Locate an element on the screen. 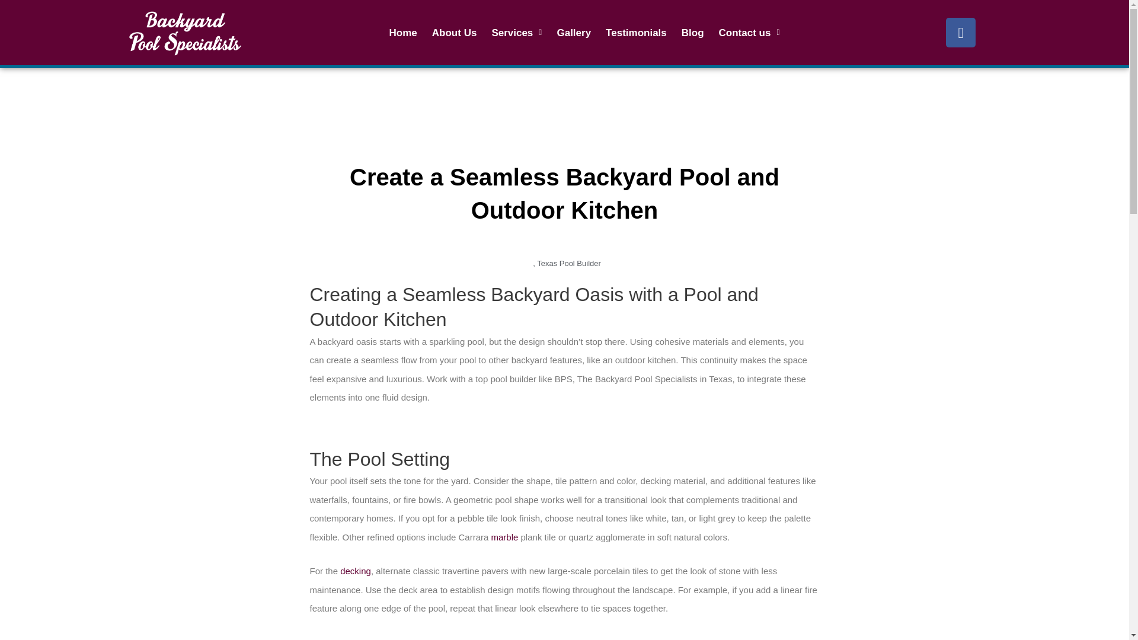 This screenshot has height=640, width=1138. decking is located at coordinates (356, 571).